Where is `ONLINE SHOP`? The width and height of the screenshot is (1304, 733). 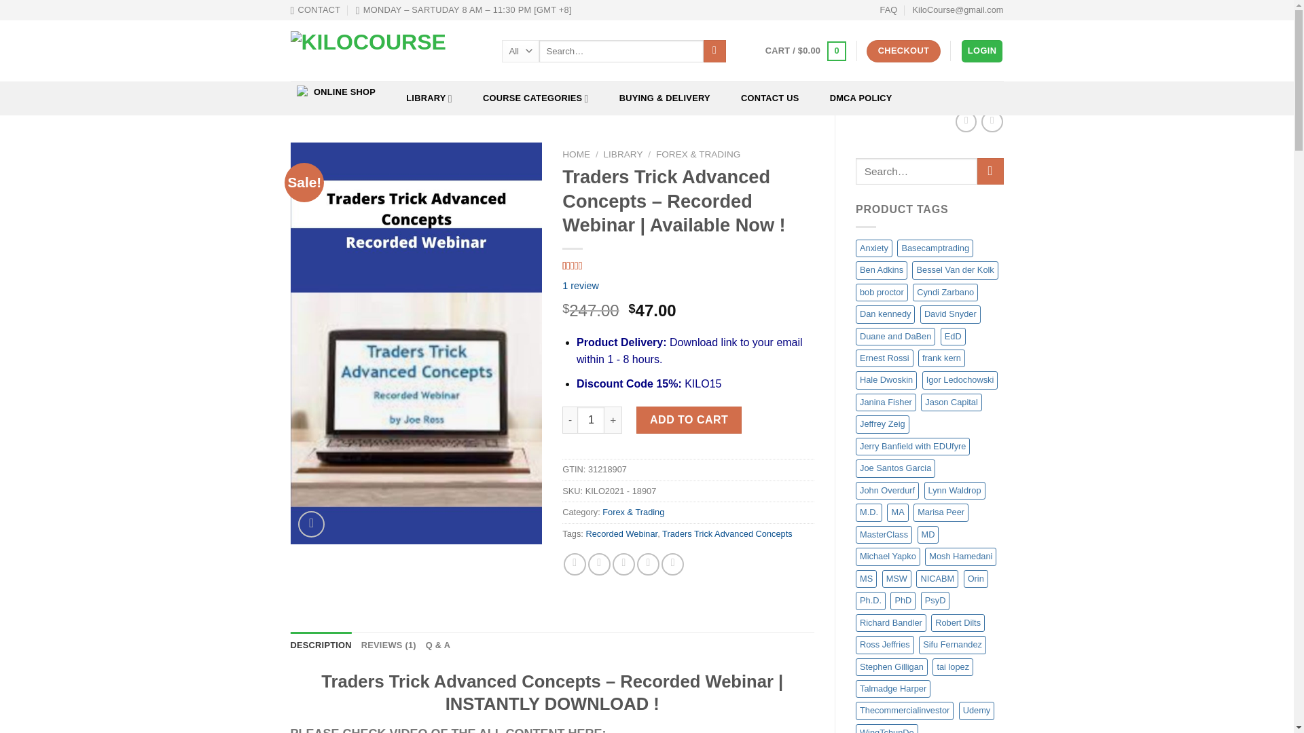 ONLINE SHOP is located at coordinates (336, 92).